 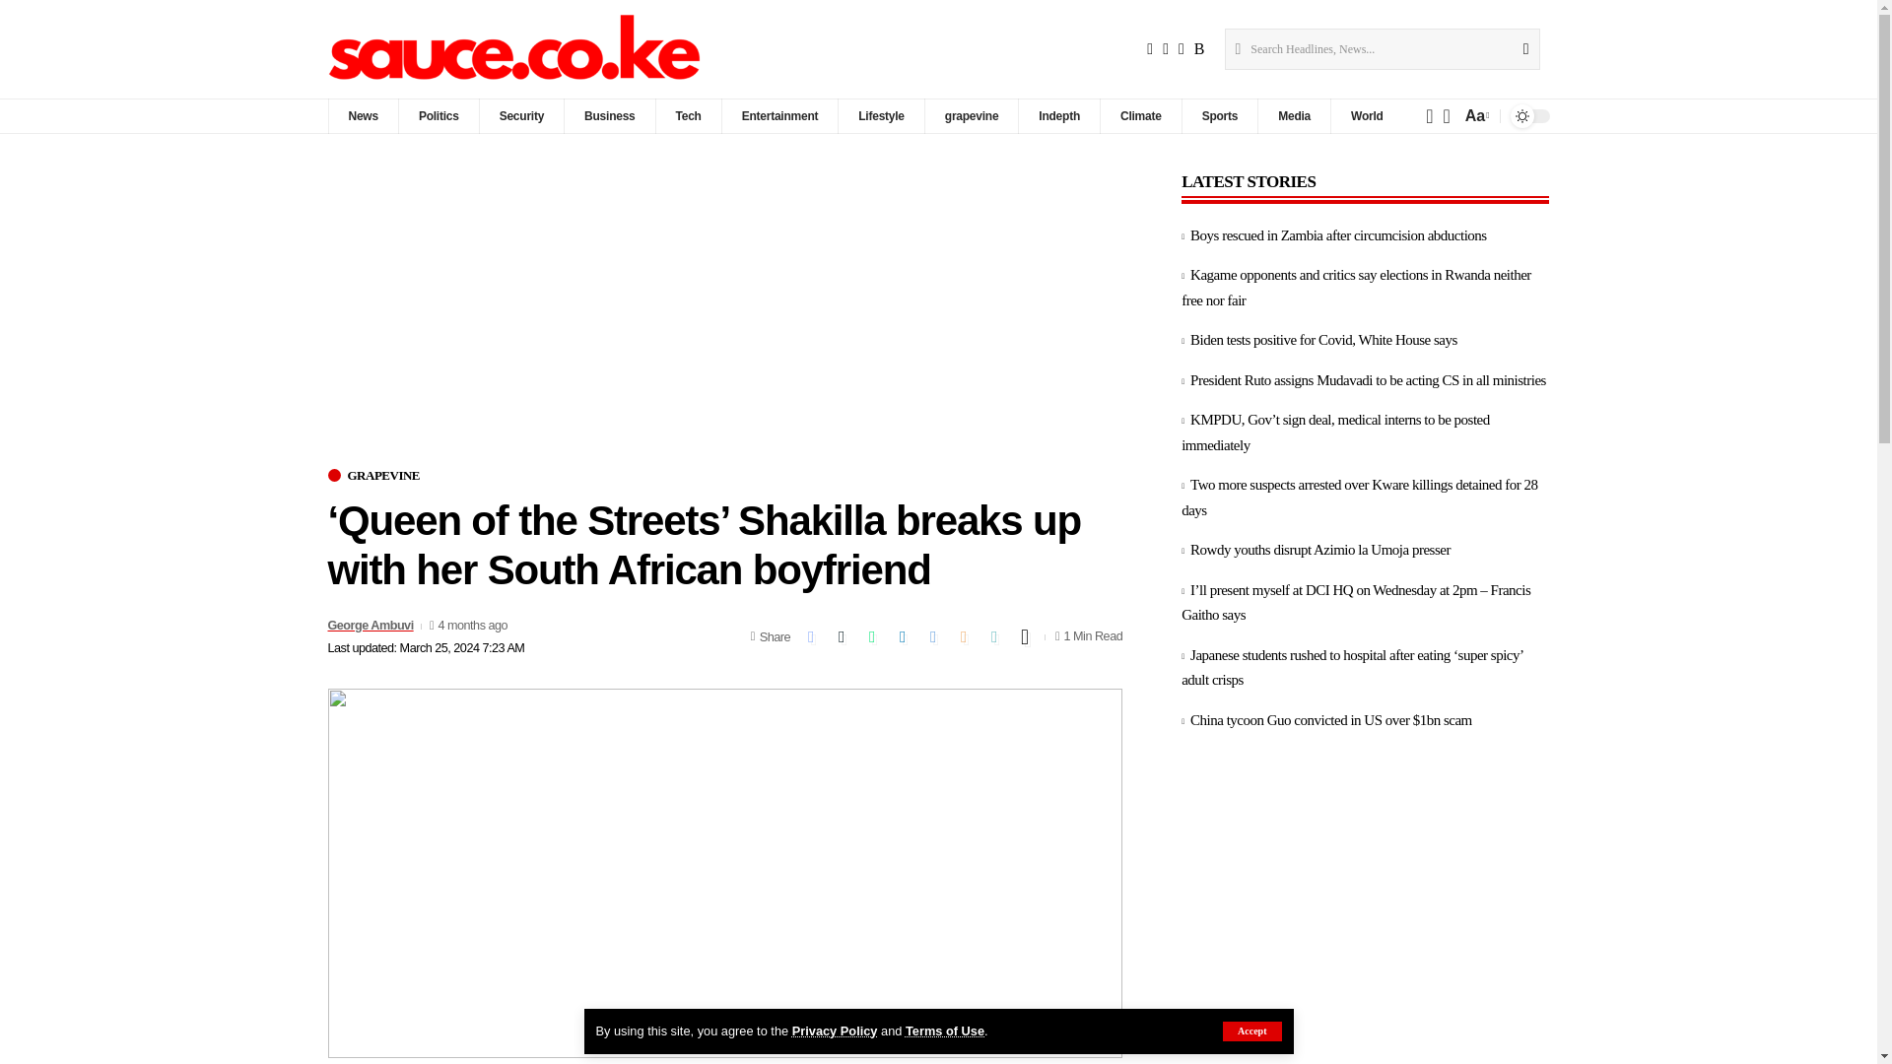 What do you see at coordinates (688, 116) in the screenshot?
I see `Tech` at bounding box center [688, 116].